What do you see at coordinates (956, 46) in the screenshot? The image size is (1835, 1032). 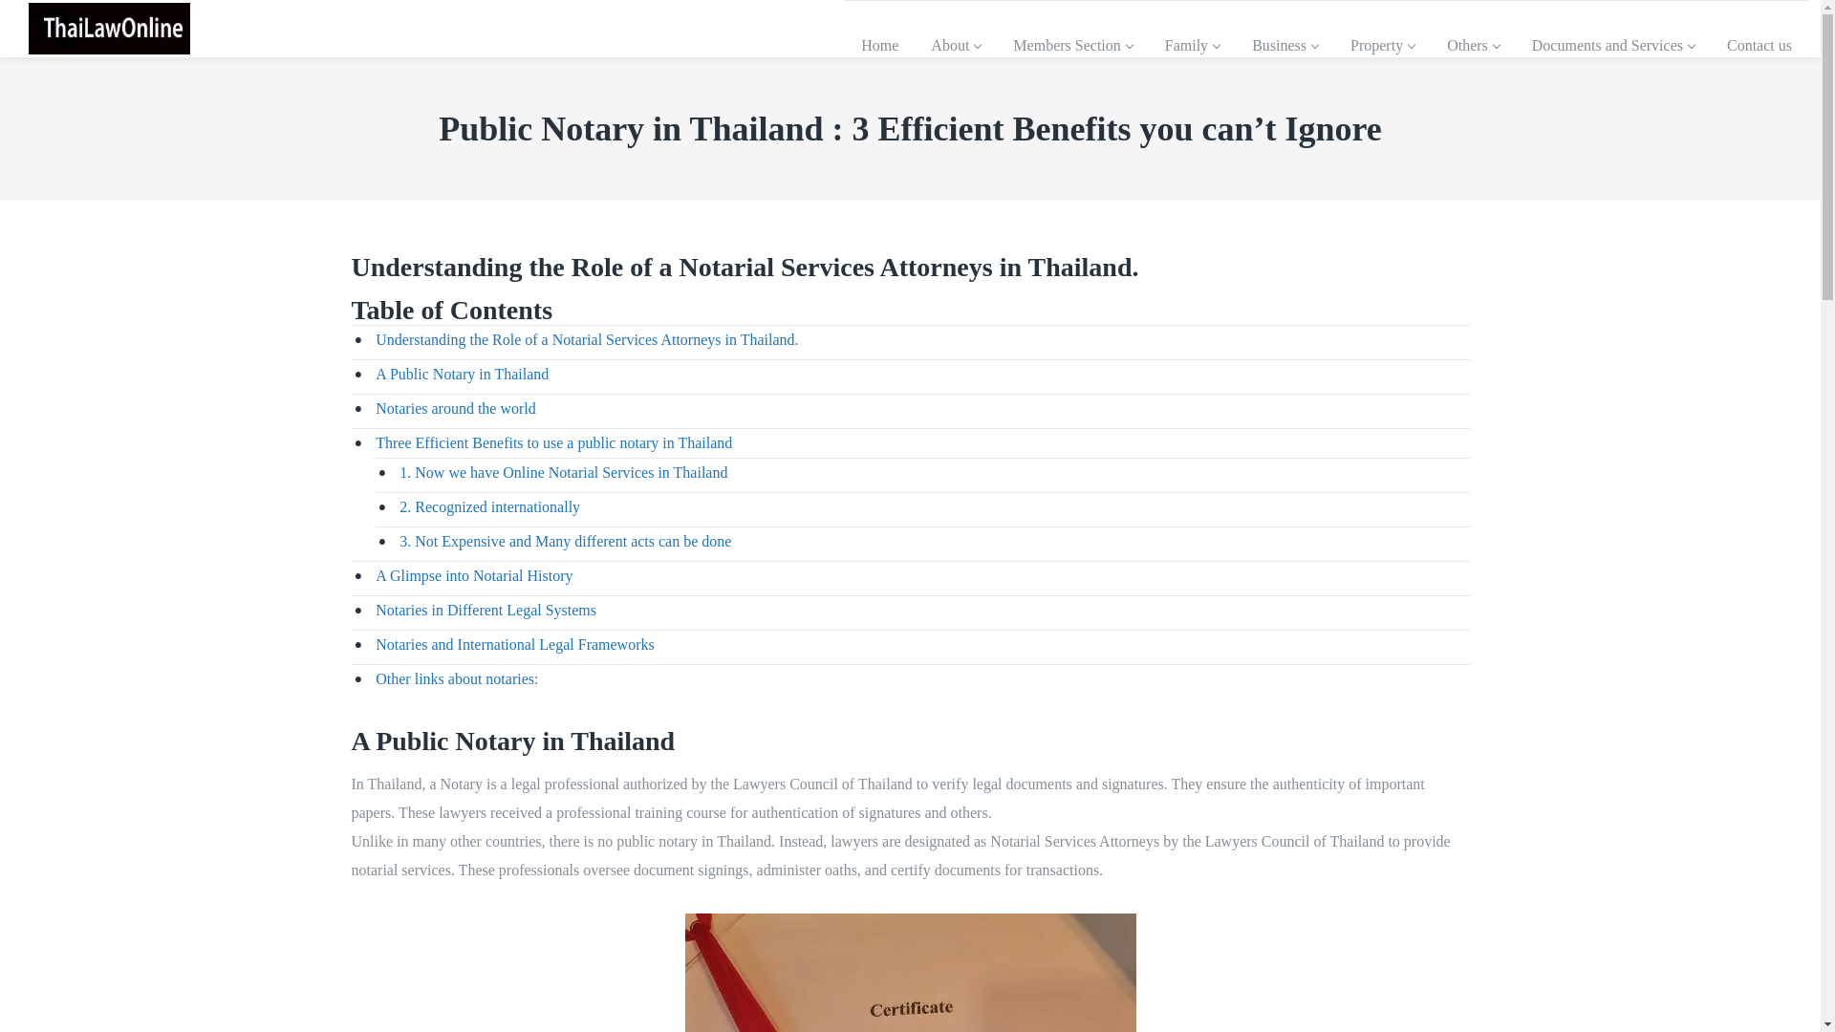 I see `About` at bounding box center [956, 46].